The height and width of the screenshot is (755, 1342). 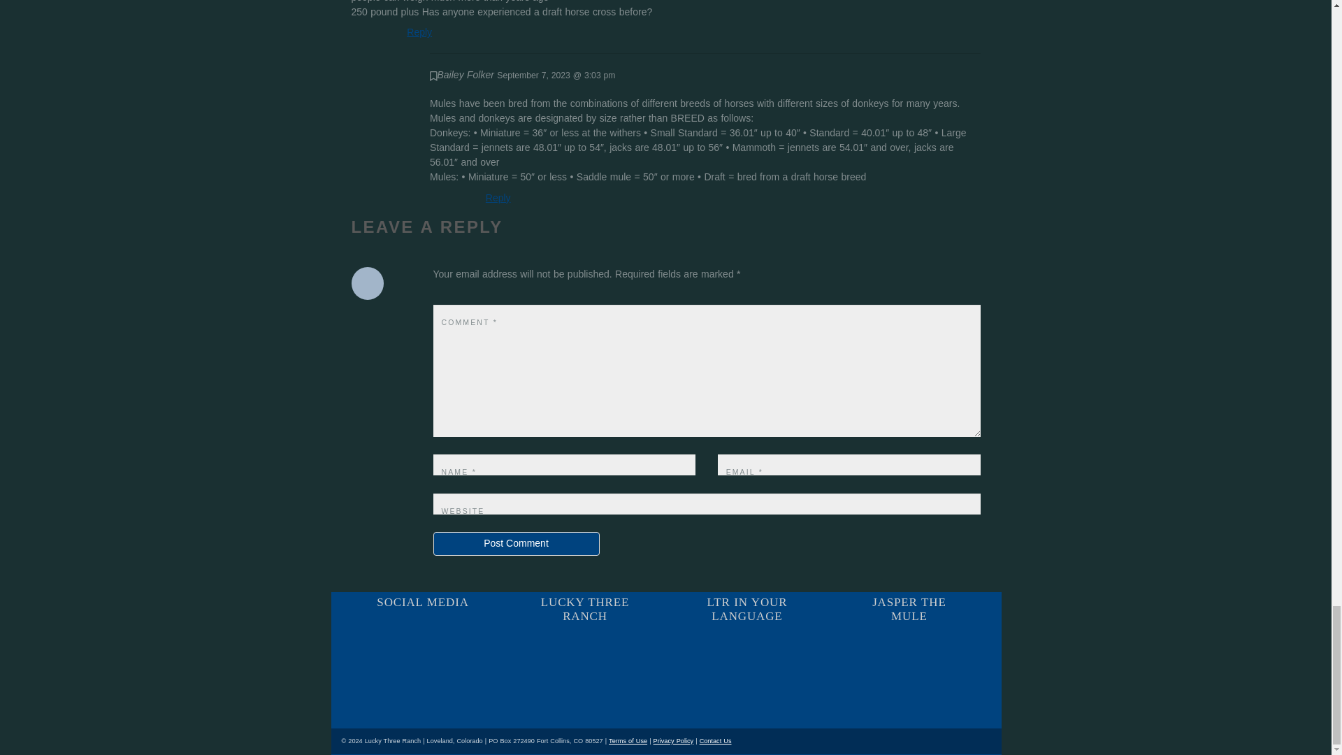 I want to click on Spanish, so click(x=684, y=647).